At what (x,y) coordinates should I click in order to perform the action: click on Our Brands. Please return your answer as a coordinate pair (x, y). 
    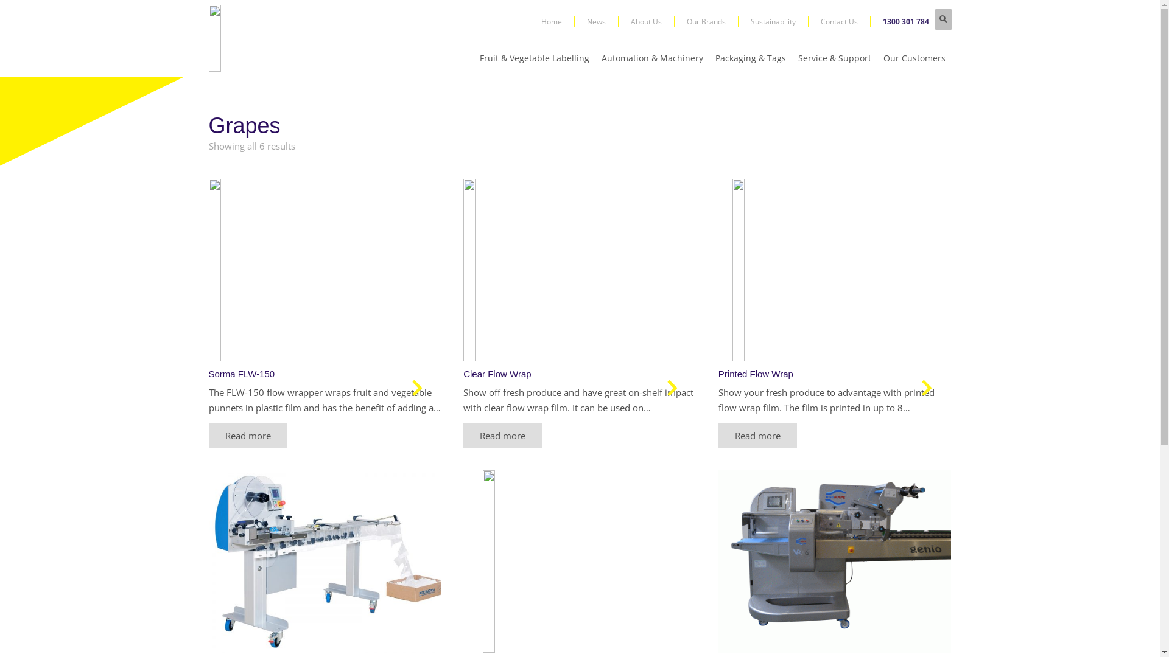
    Looking at the image, I should click on (712, 21).